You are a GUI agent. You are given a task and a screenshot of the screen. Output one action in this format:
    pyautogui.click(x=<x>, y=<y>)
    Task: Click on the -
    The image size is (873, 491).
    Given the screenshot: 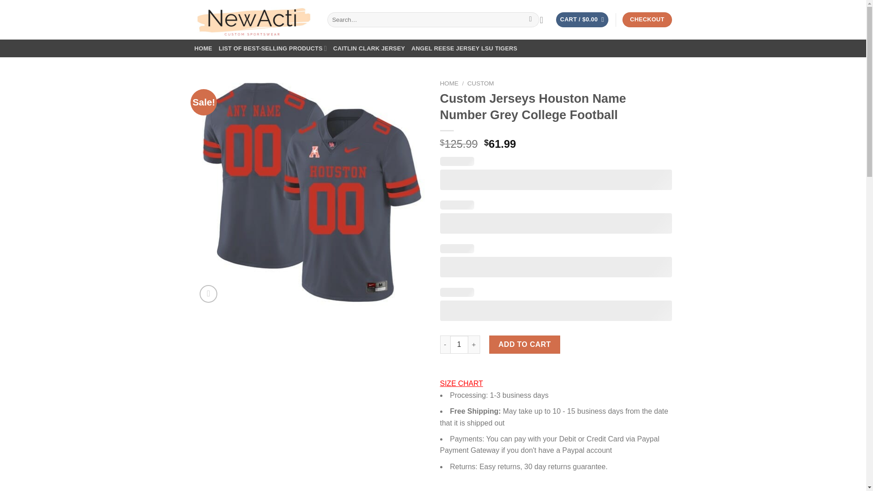 What is the action you would take?
    pyautogui.click(x=445, y=344)
    